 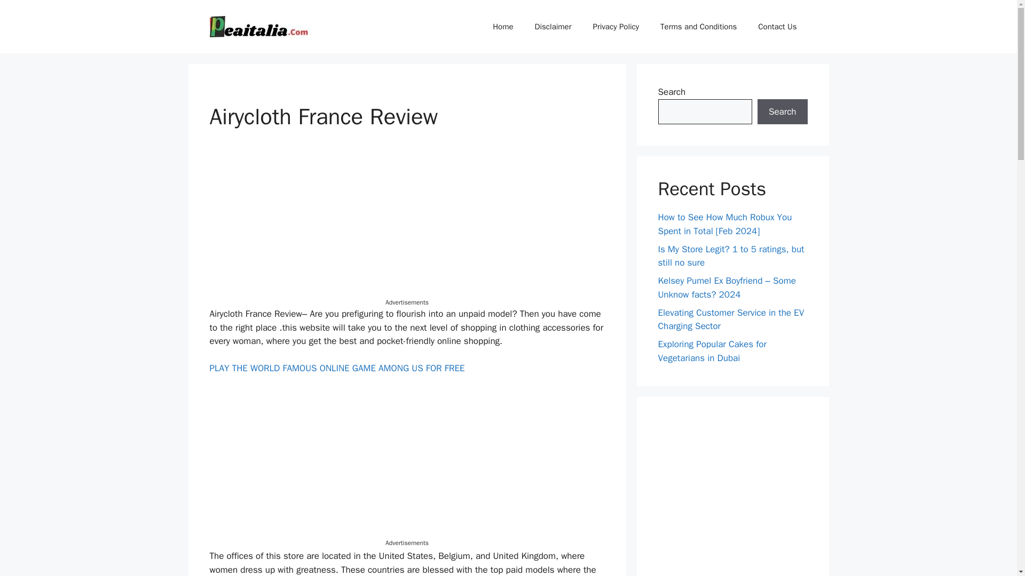 I want to click on Advertisement, so click(x=407, y=223).